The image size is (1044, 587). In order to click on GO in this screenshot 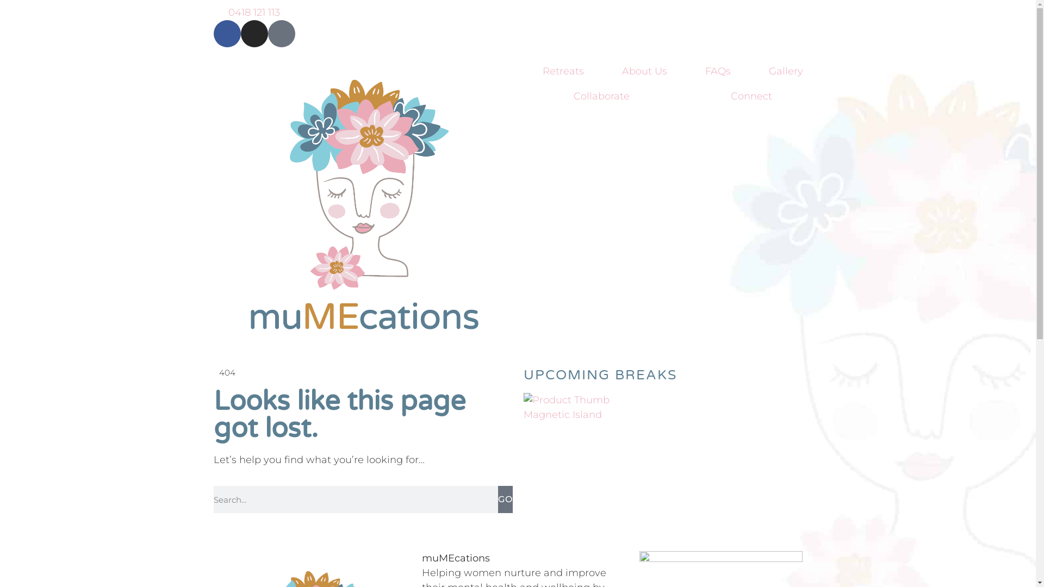, I will do `click(506, 499)`.